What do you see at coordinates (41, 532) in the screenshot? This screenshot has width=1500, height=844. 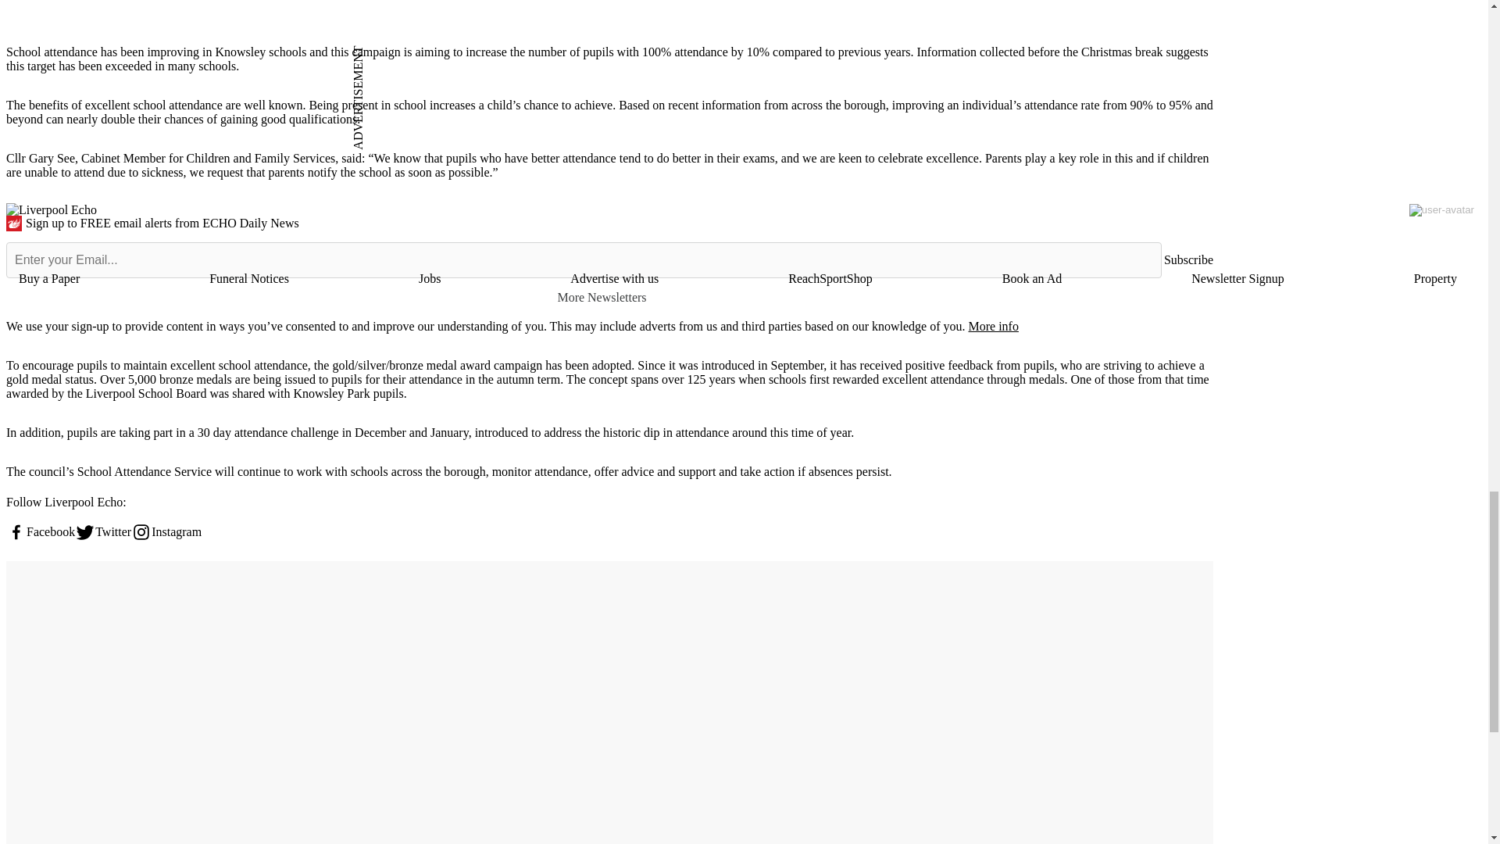 I see `Facebook` at bounding box center [41, 532].